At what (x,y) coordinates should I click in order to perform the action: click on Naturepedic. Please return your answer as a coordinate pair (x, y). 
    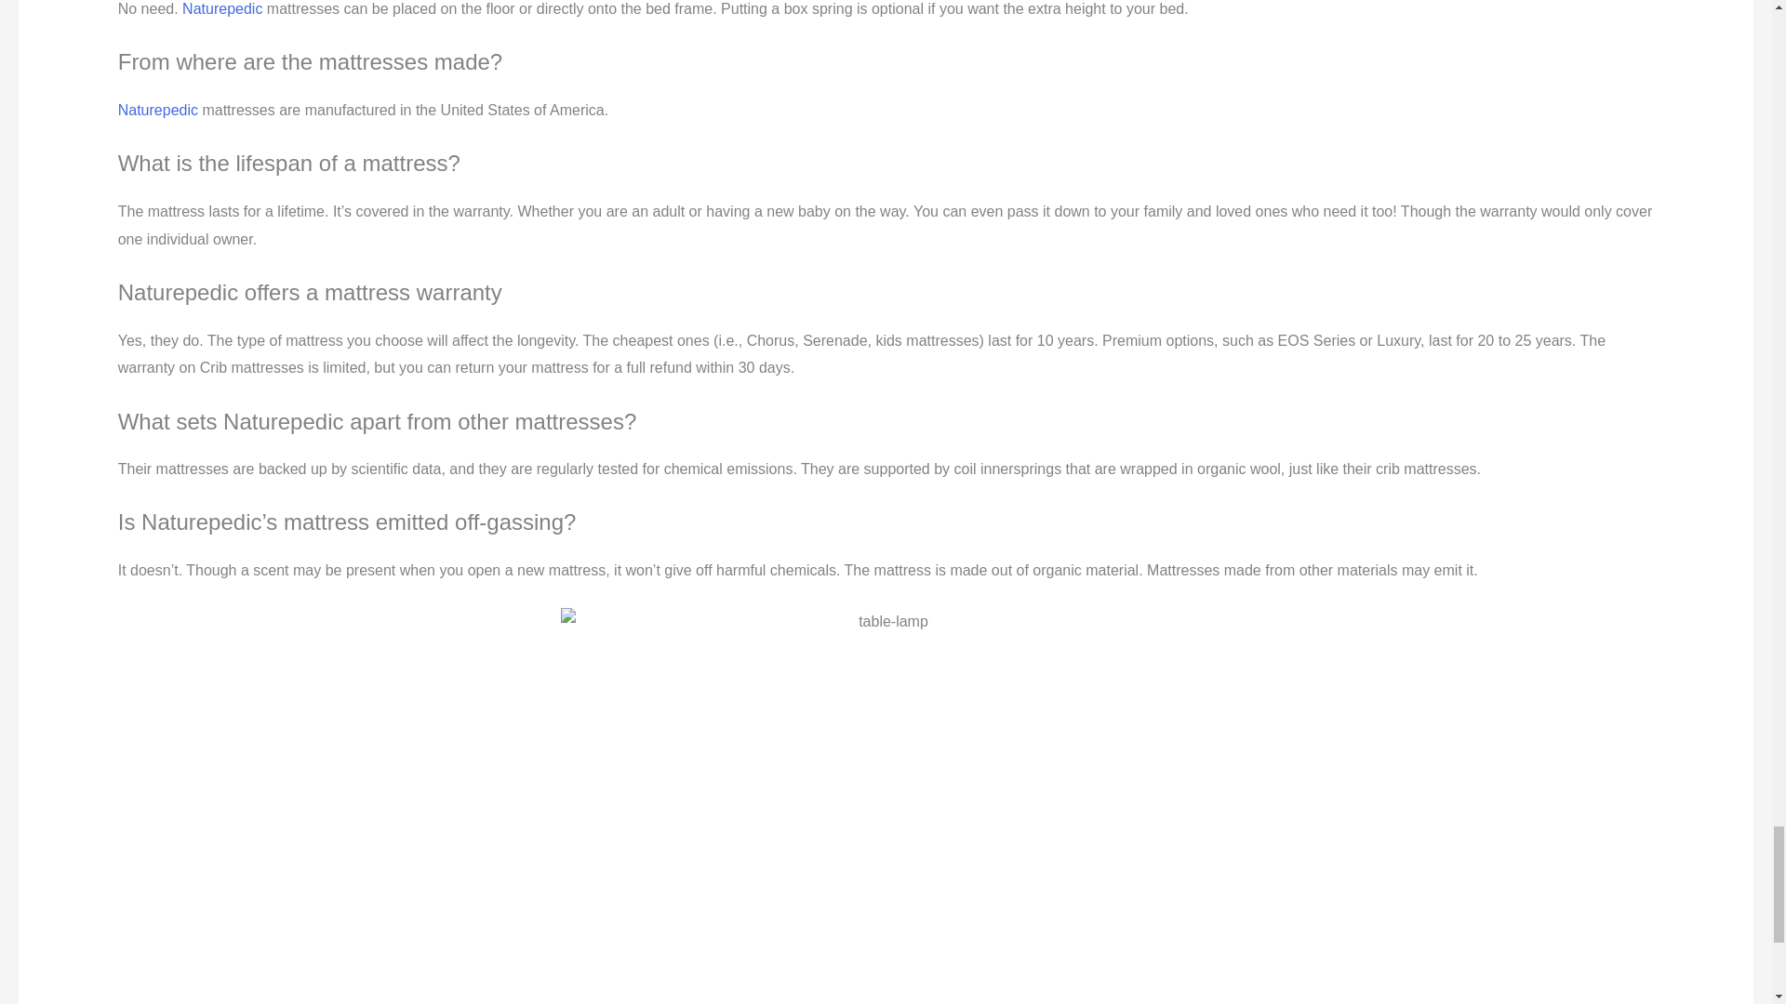
    Looking at the image, I should click on (158, 110).